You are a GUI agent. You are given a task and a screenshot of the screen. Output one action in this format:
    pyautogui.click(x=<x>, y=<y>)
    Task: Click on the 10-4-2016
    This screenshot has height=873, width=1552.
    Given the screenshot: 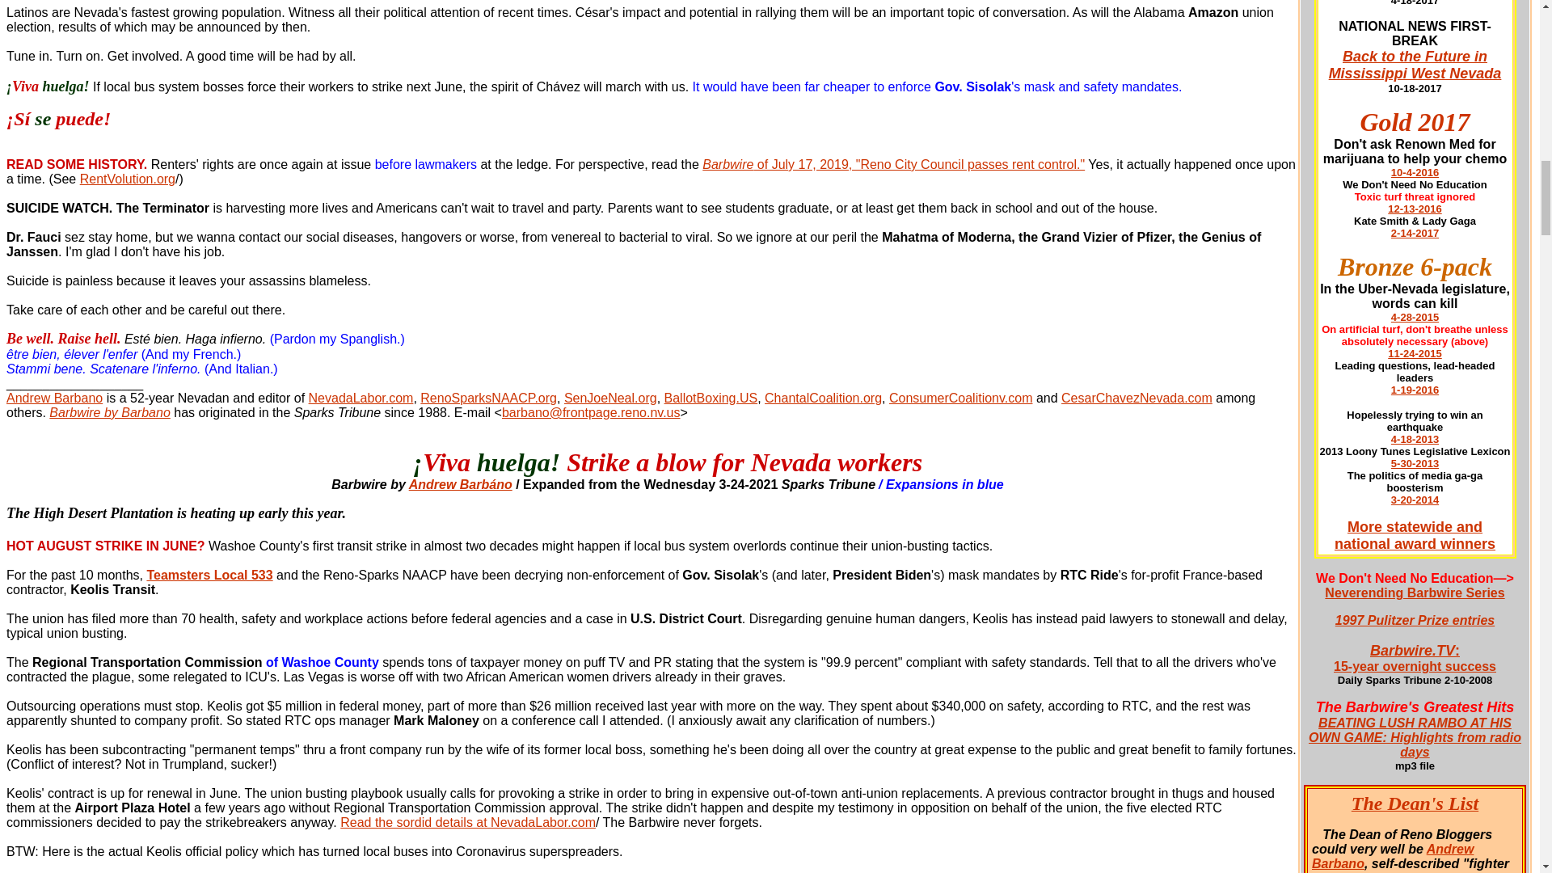 What is the action you would take?
    pyautogui.click(x=1415, y=173)
    